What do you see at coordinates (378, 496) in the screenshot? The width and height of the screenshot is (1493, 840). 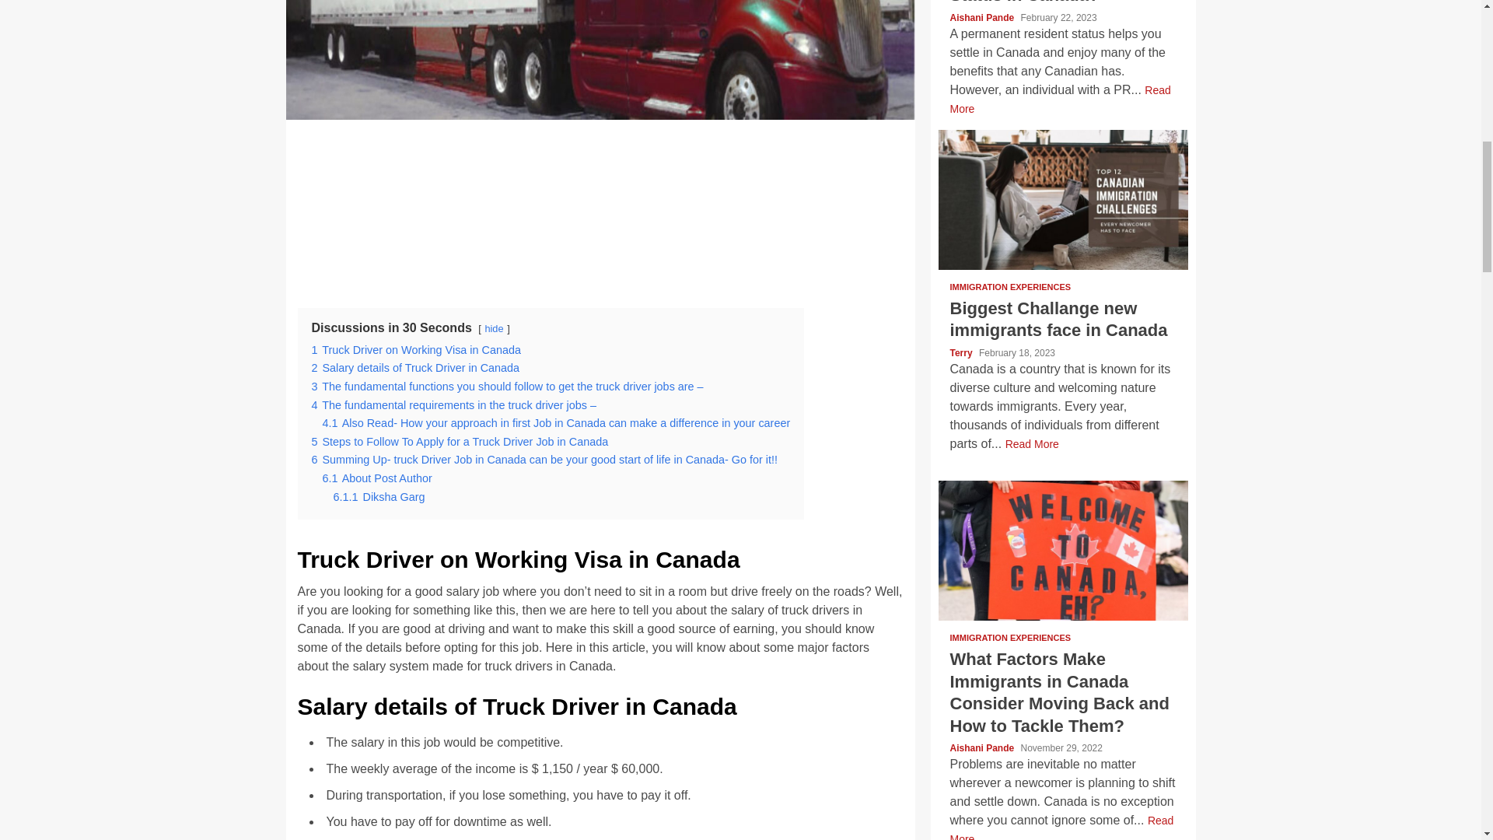 I see `6.1.1 Diksha Garg` at bounding box center [378, 496].